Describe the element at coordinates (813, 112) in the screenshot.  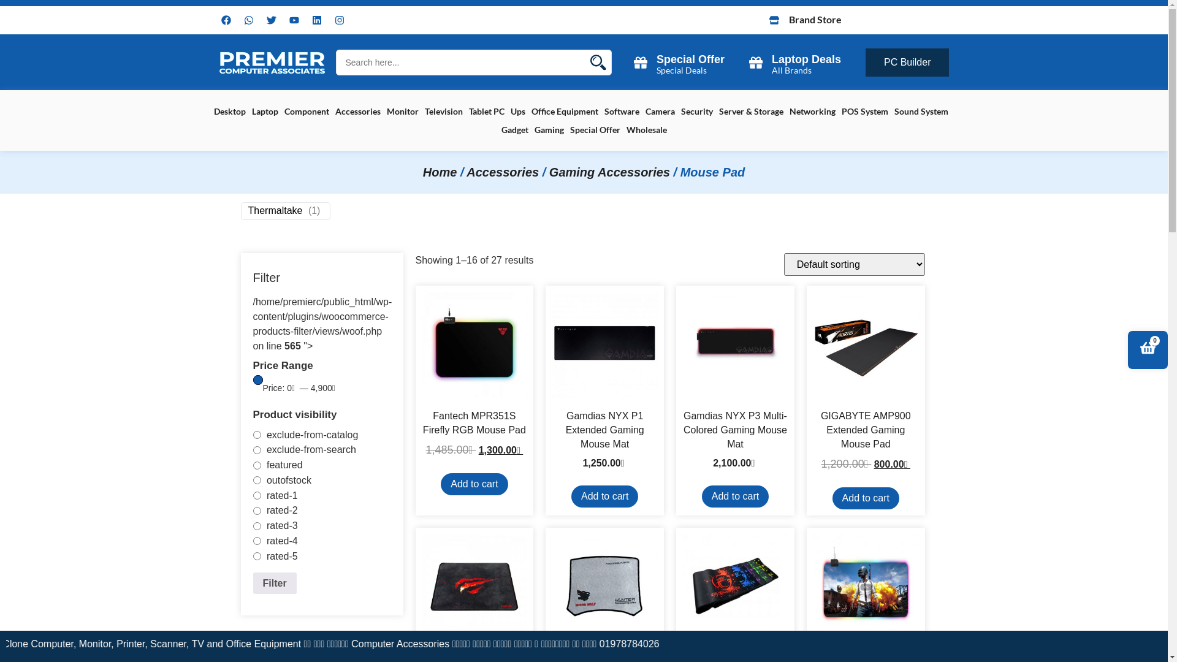
I see `Networking` at that location.